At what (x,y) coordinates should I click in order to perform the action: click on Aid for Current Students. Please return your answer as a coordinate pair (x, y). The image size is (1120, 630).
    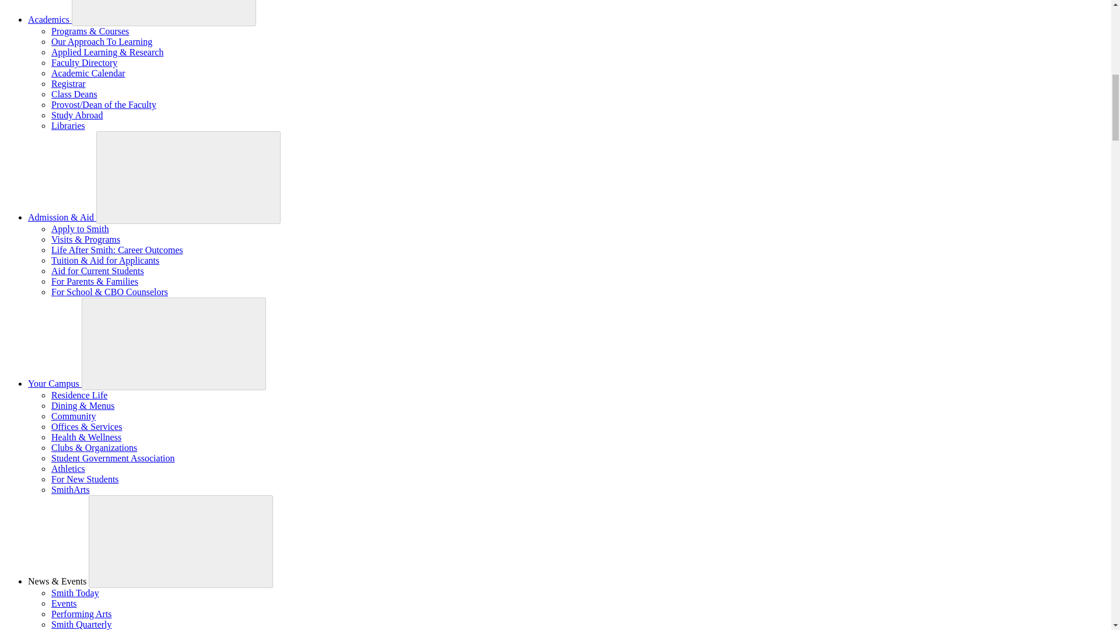
    Looking at the image, I should click on (98, 271).